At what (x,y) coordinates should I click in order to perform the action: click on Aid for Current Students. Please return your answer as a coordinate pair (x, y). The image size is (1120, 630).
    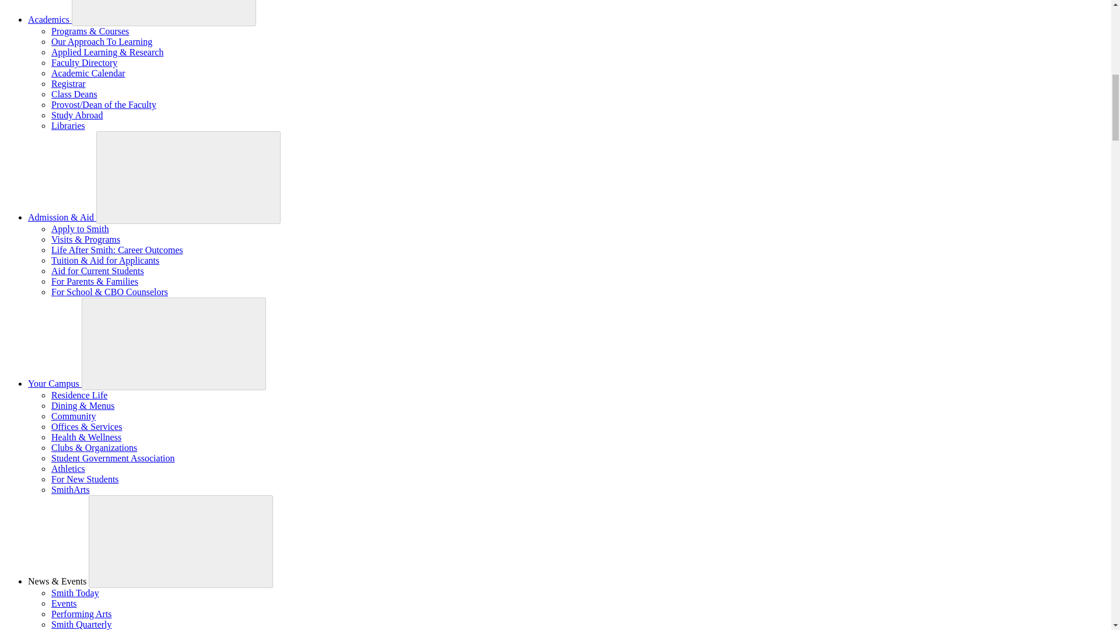
    Looking at the image, I should click on (98, 271).